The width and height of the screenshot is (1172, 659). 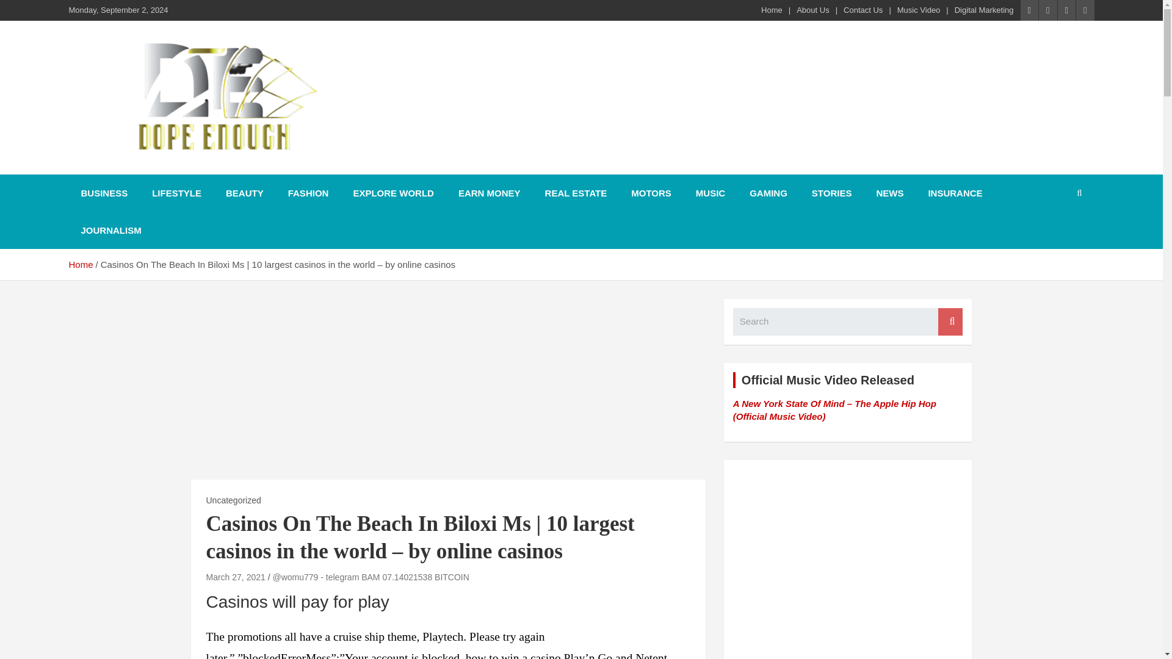 What do you see at coordinates (919, 10) in the screenshot?
I see `Music Video` at bounding box center [919, 10].